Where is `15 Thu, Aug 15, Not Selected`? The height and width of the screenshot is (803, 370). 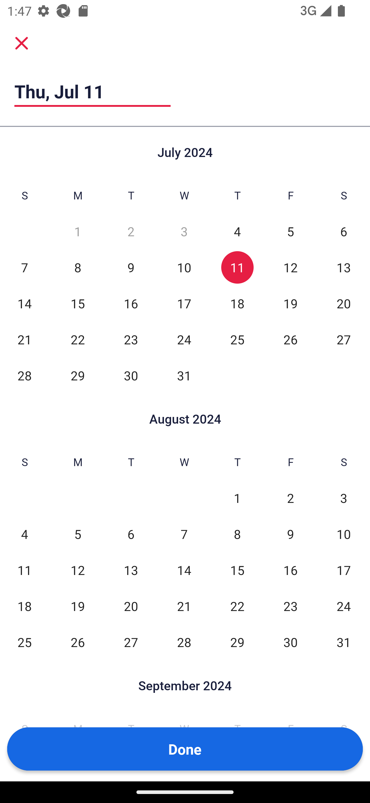
15 Thu, Aug 15, Not Selected is located at coordinates (237, 570).